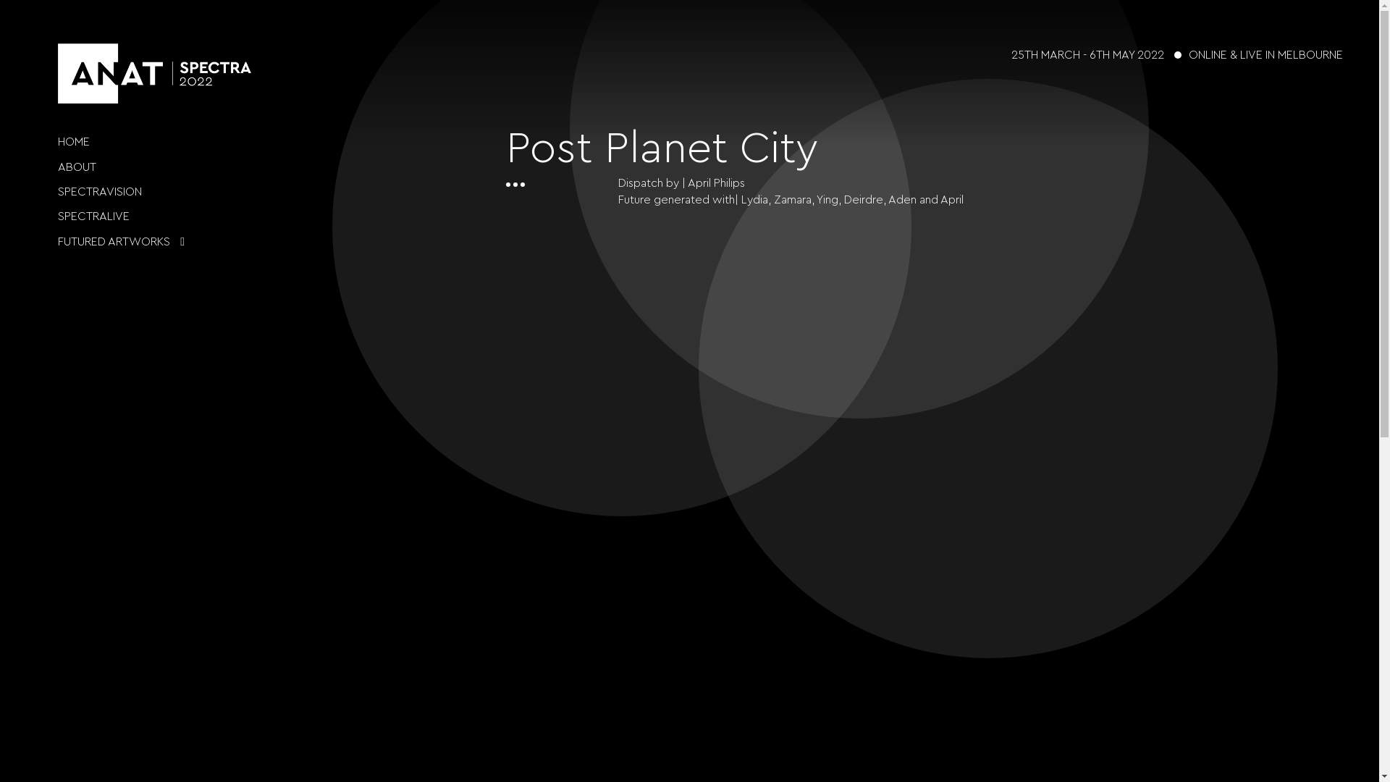 The image size is (1390, 782). I want to click on FUTURED ARTWORKS, so click(114, 242).